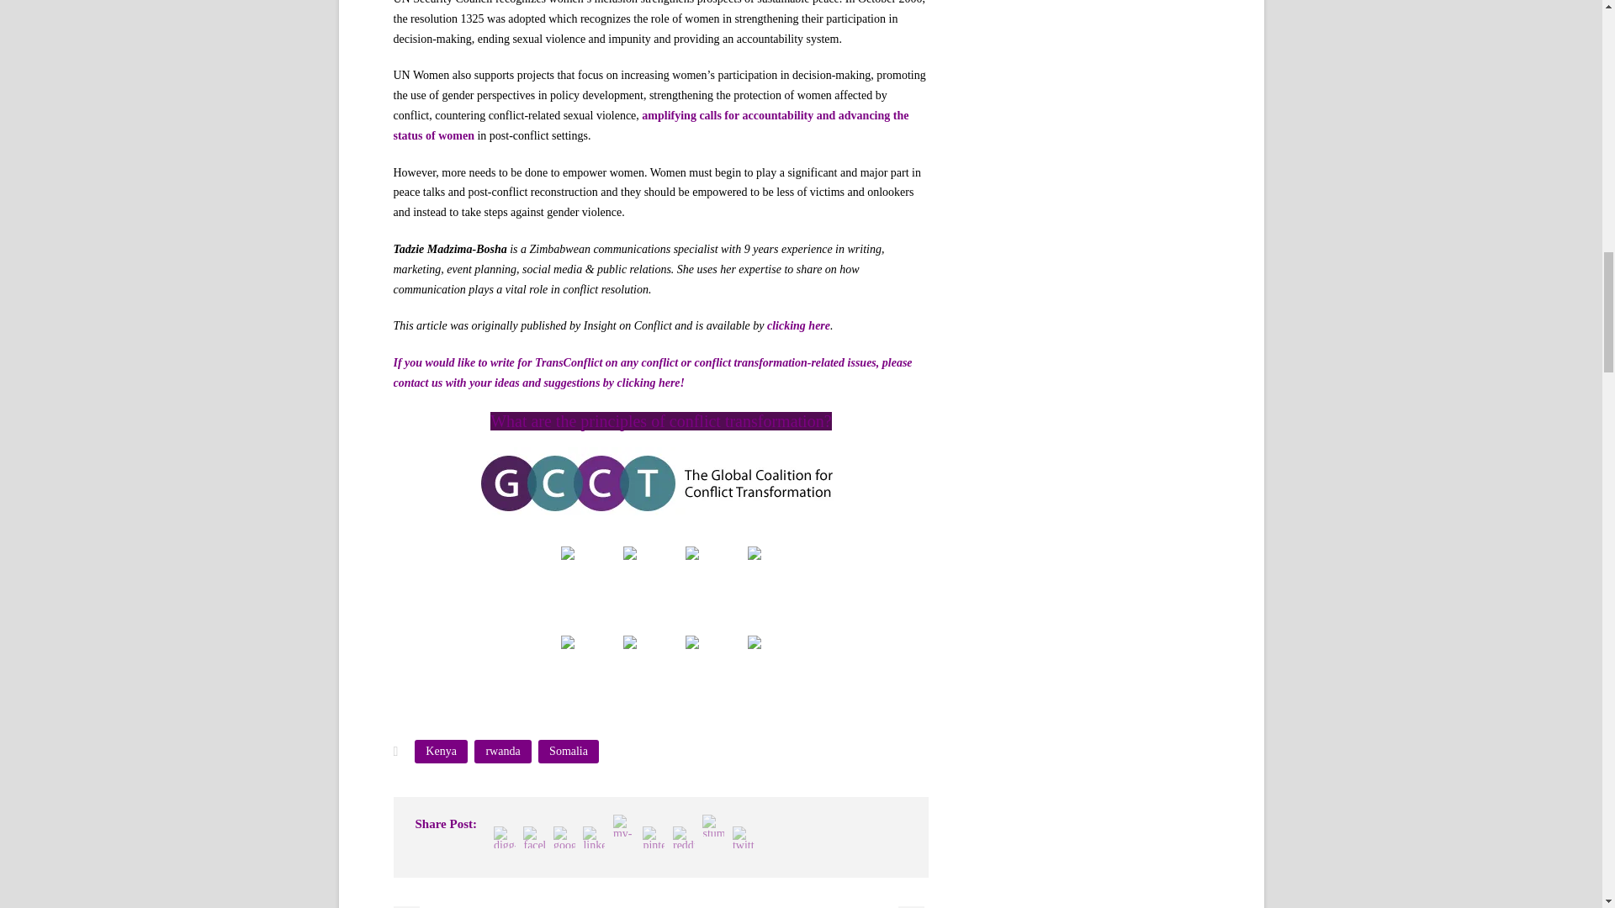 The height and width of the screenshot is (908, 1615). What do you see at coordinates (567, 553) in the screenshot?
I see `Share on Facebook` at bounding box center [567, 553].